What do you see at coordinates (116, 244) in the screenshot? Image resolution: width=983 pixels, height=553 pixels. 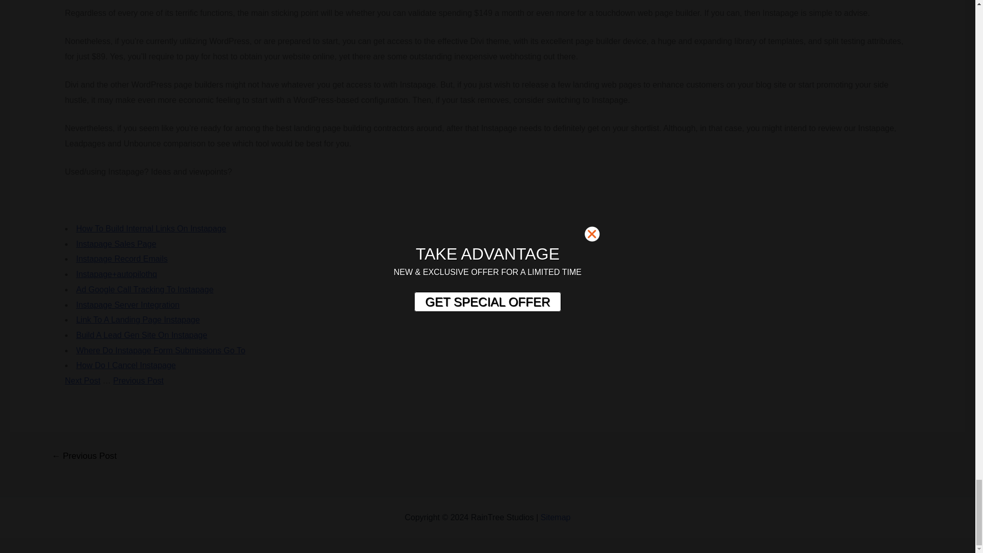 I see `Instapage Sales Page` at bounding box center [116, 244].